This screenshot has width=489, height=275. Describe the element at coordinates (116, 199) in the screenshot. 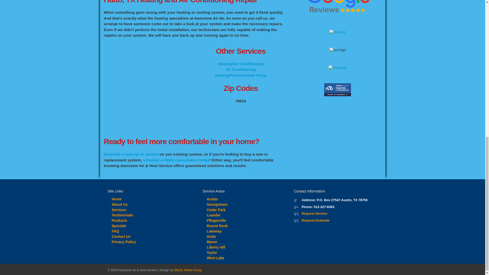

I see `Home` at that location.